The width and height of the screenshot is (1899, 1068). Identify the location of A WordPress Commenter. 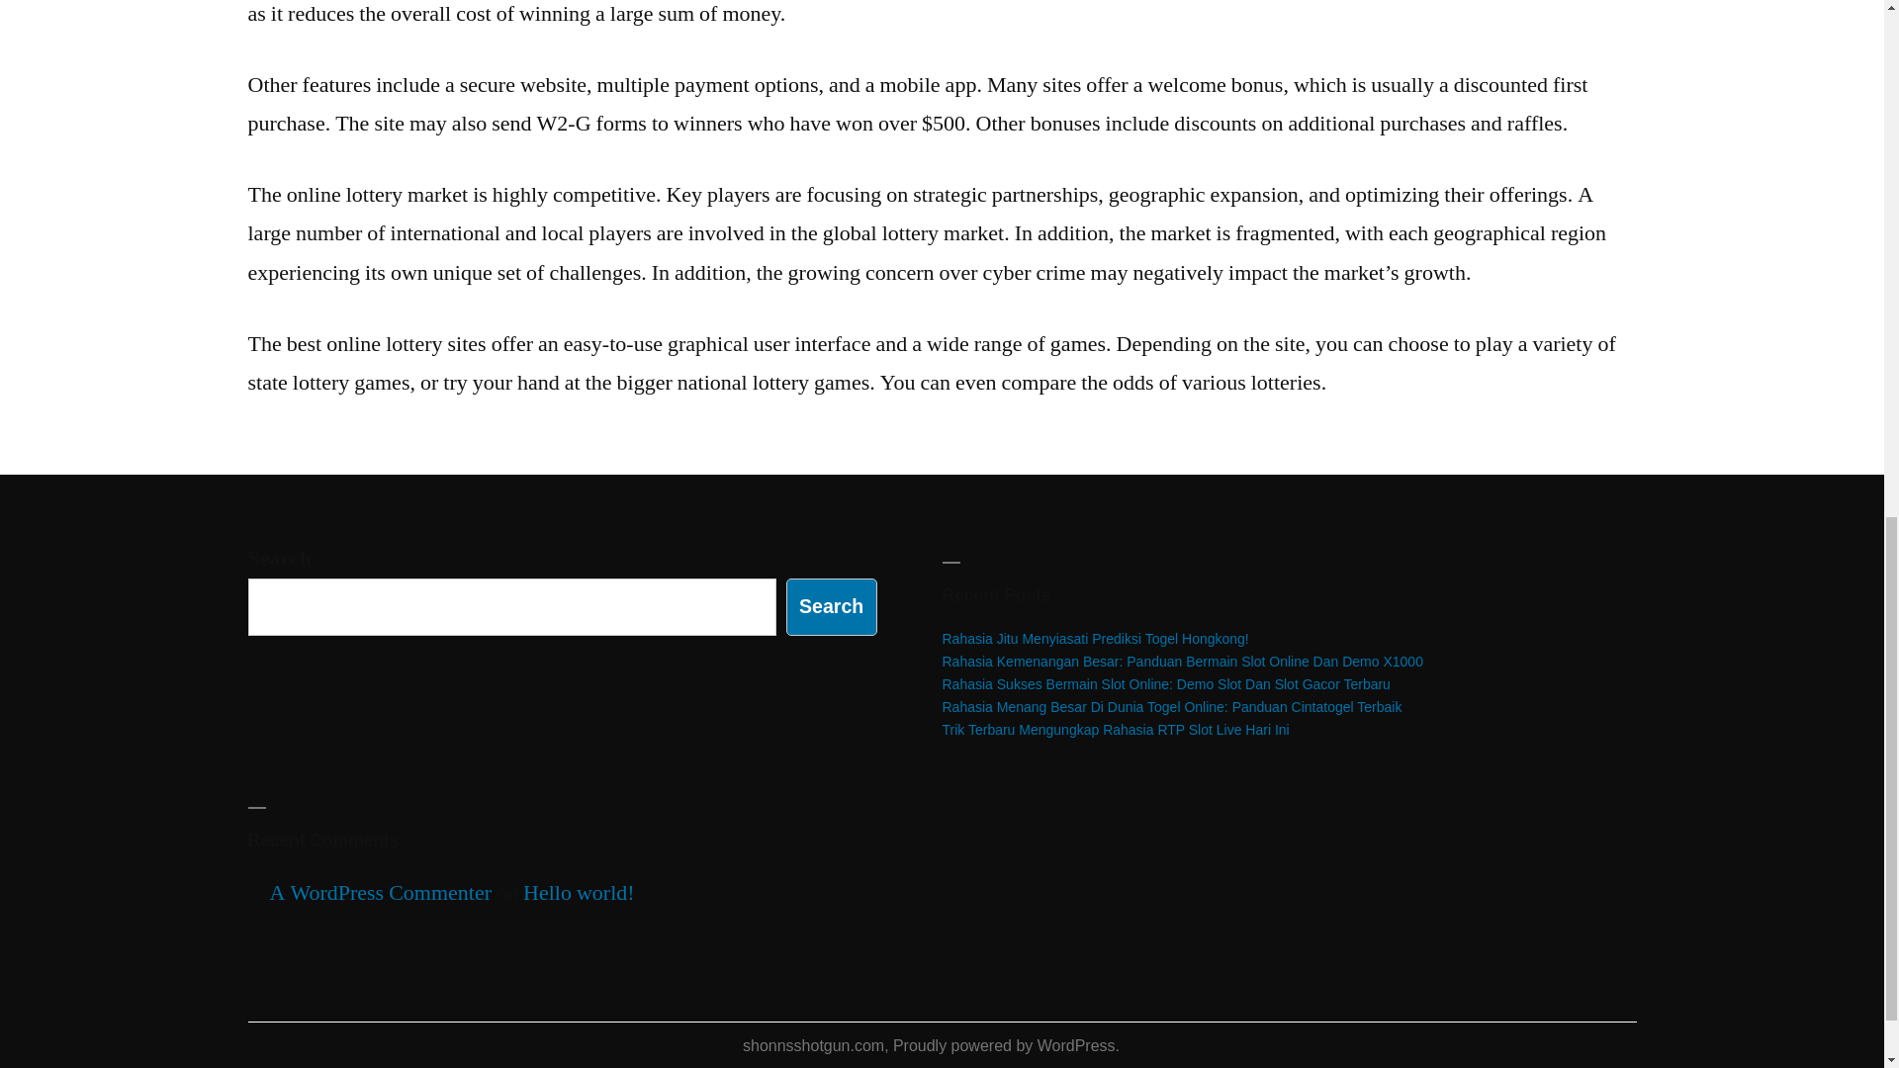
(380, 892).